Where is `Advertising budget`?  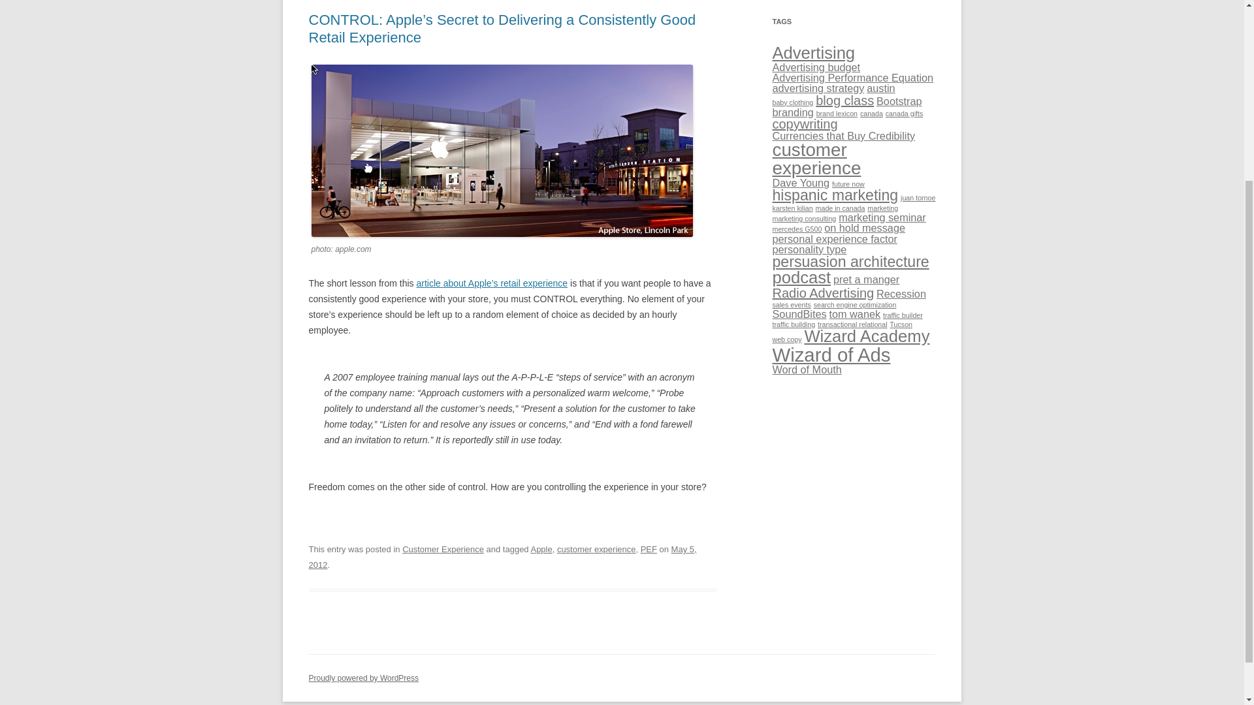
Advertising budget is located at coordinates (816, 67).